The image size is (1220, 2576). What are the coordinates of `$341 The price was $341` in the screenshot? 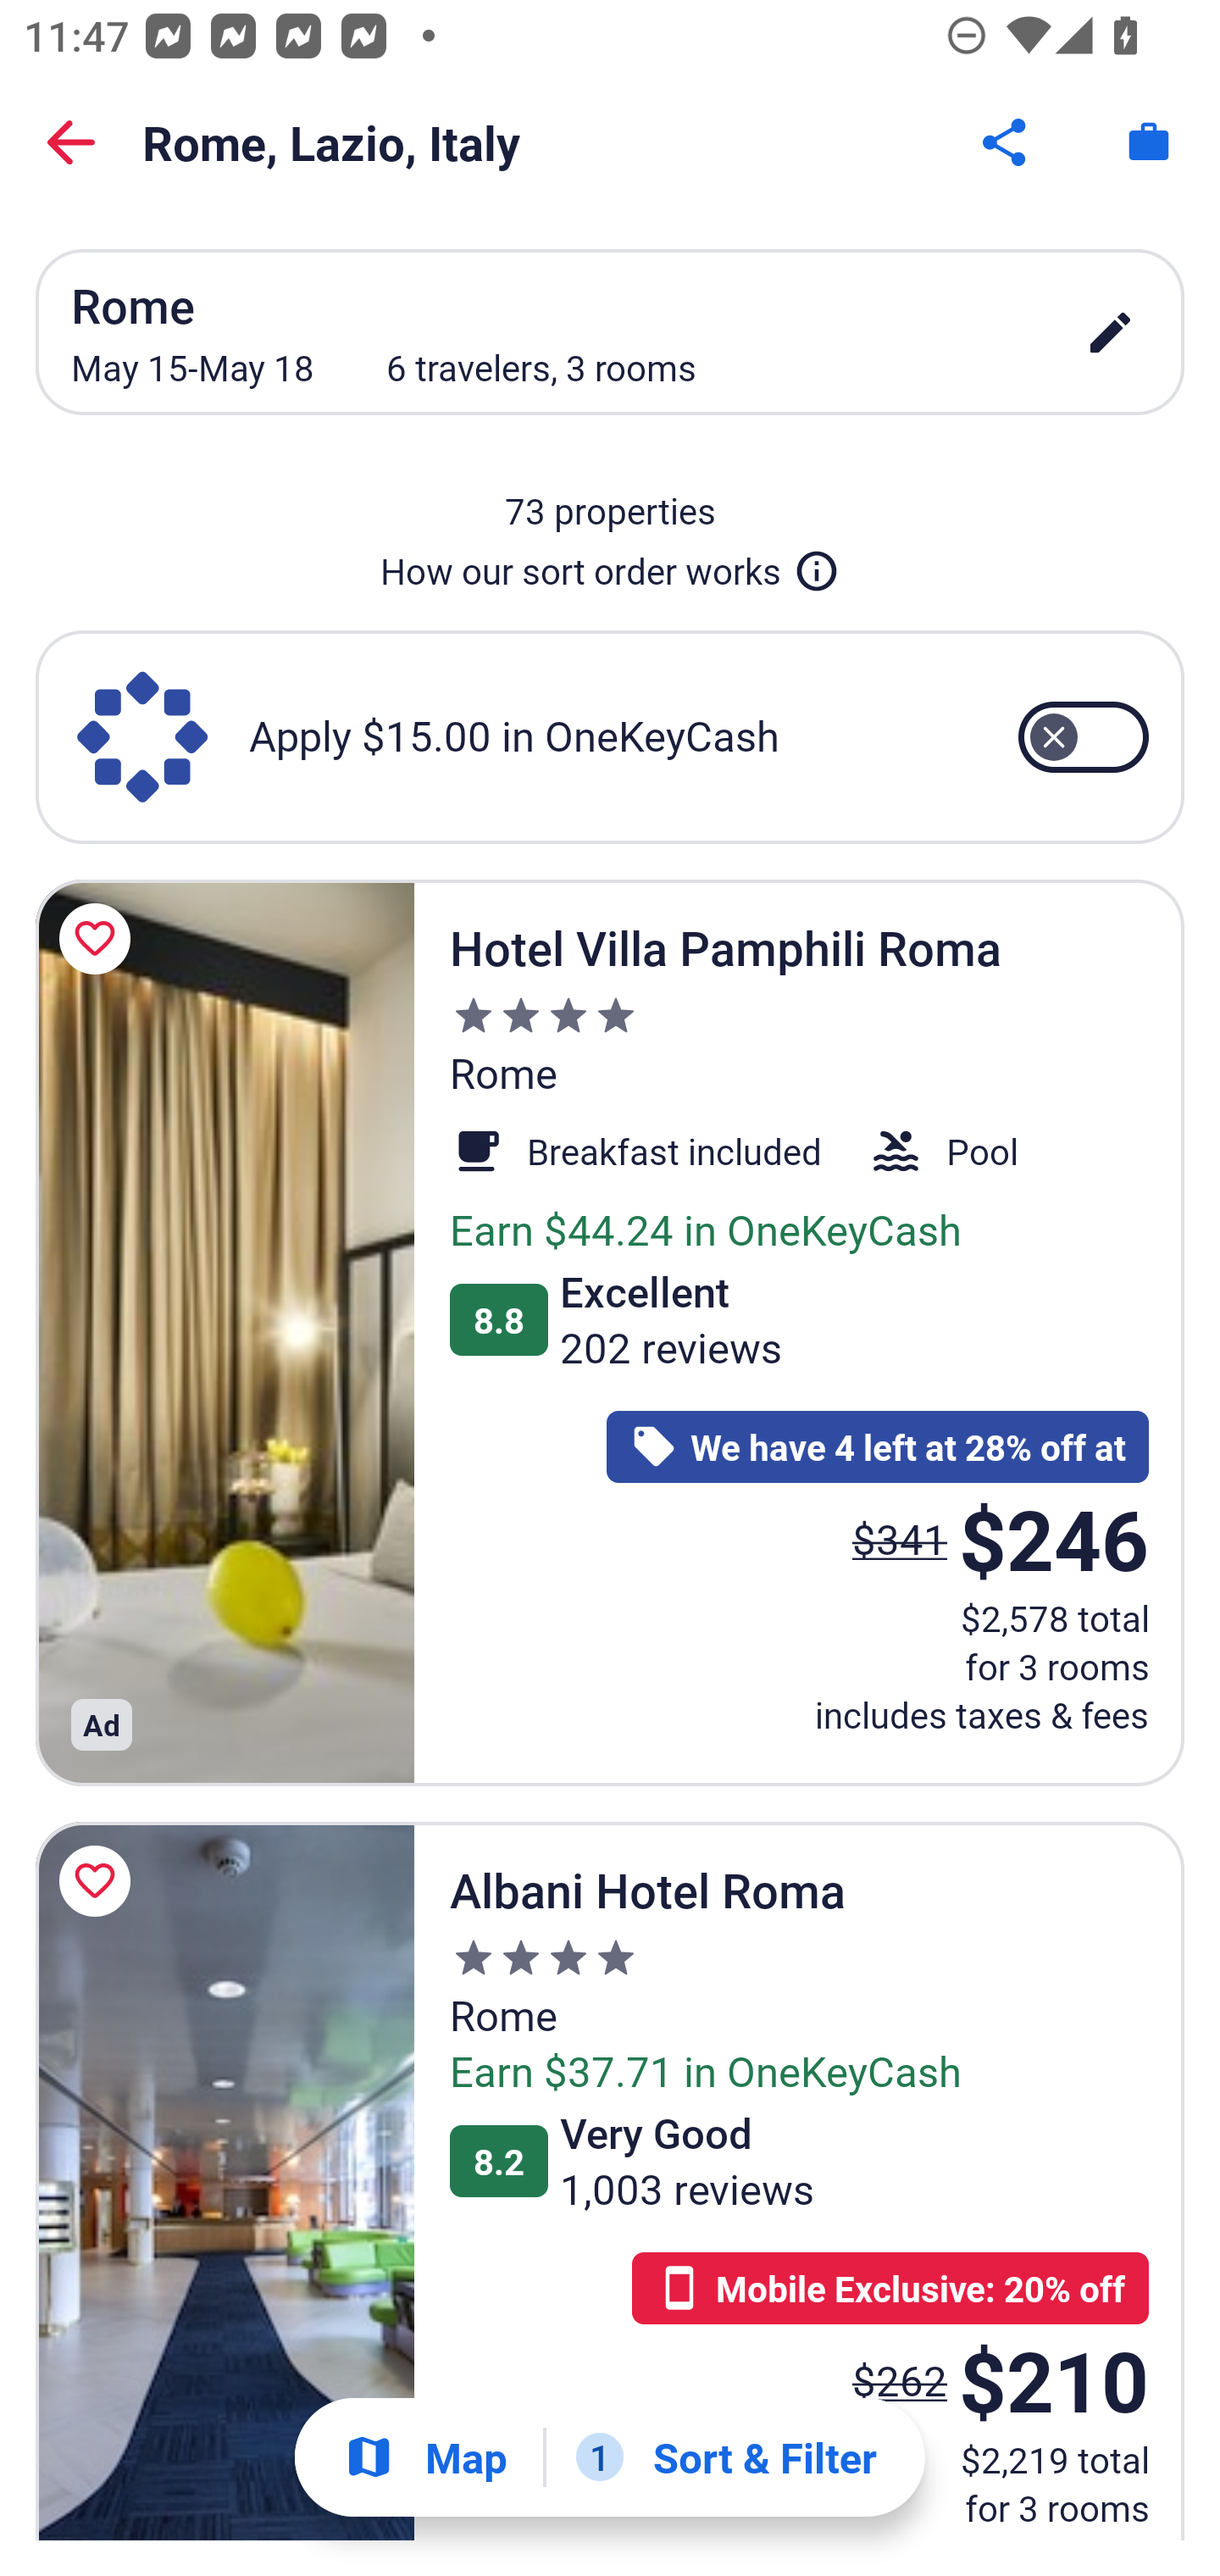 It's located at (900, 1539).